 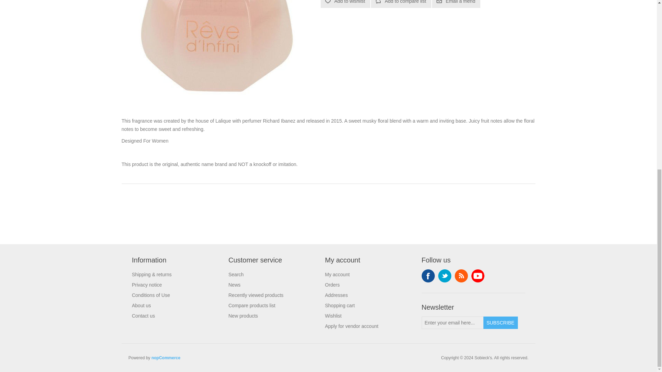 I want to click on Add to compare list, so click(x=401, y=4).